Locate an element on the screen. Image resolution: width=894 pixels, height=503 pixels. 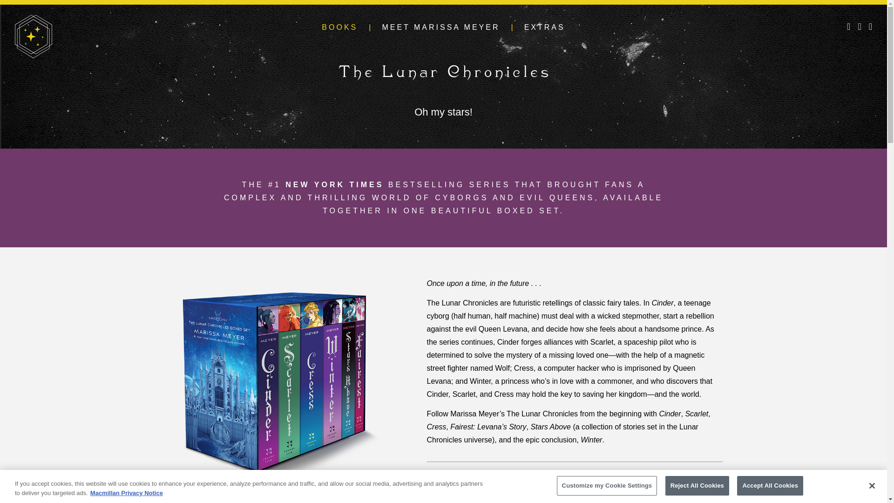
BOOKS is located at coordinates (340, 27).